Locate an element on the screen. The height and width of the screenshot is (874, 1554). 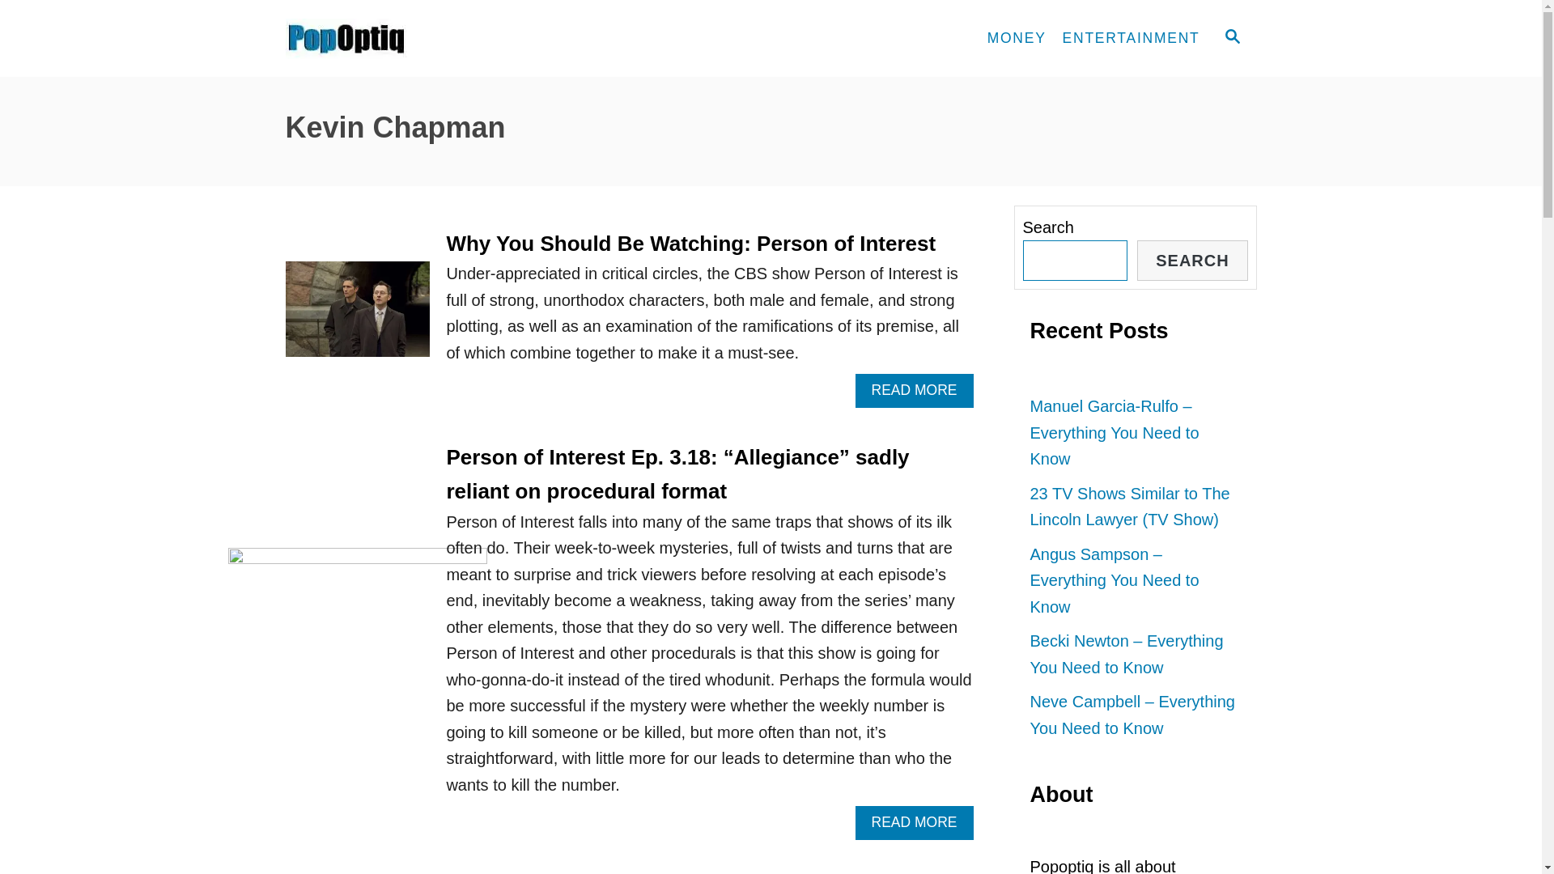
ENTERTAINMENT is located at coordinates (1132, 39).